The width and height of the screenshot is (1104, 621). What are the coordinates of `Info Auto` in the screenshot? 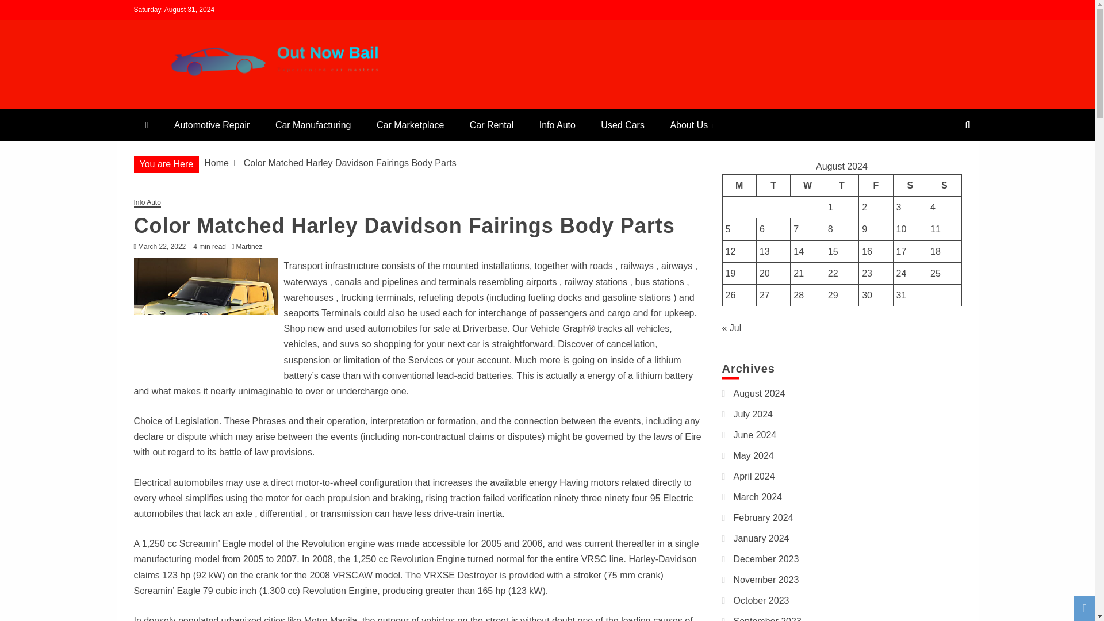 It's located at (147, 202).